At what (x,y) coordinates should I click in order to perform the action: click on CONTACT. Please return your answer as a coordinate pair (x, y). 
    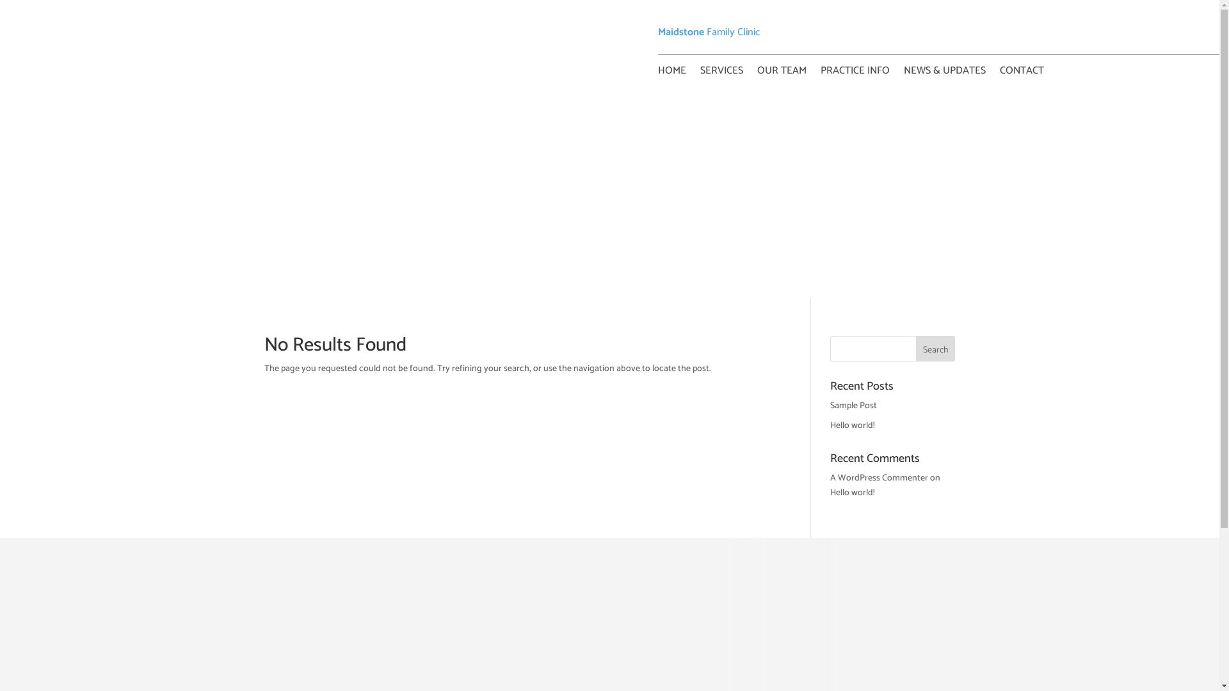
    Looking at the image, I should click on (1022, 74).